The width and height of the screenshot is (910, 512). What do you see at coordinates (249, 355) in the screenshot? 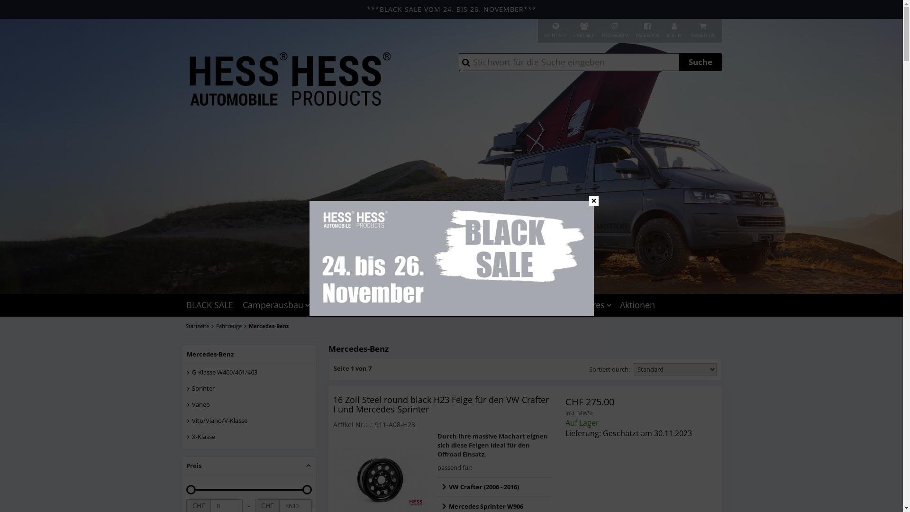
I see `Mercedes-Benz` at bounding box center [249, 355].